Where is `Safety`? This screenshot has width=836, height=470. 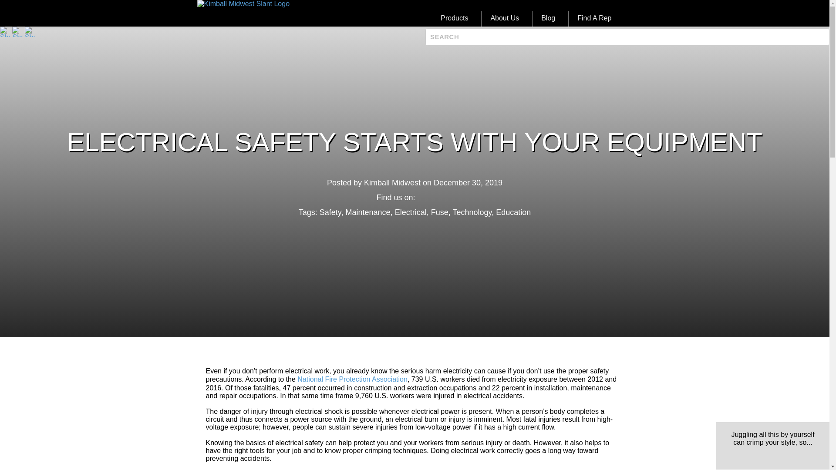 Safety is located at coordinates (330, 212).